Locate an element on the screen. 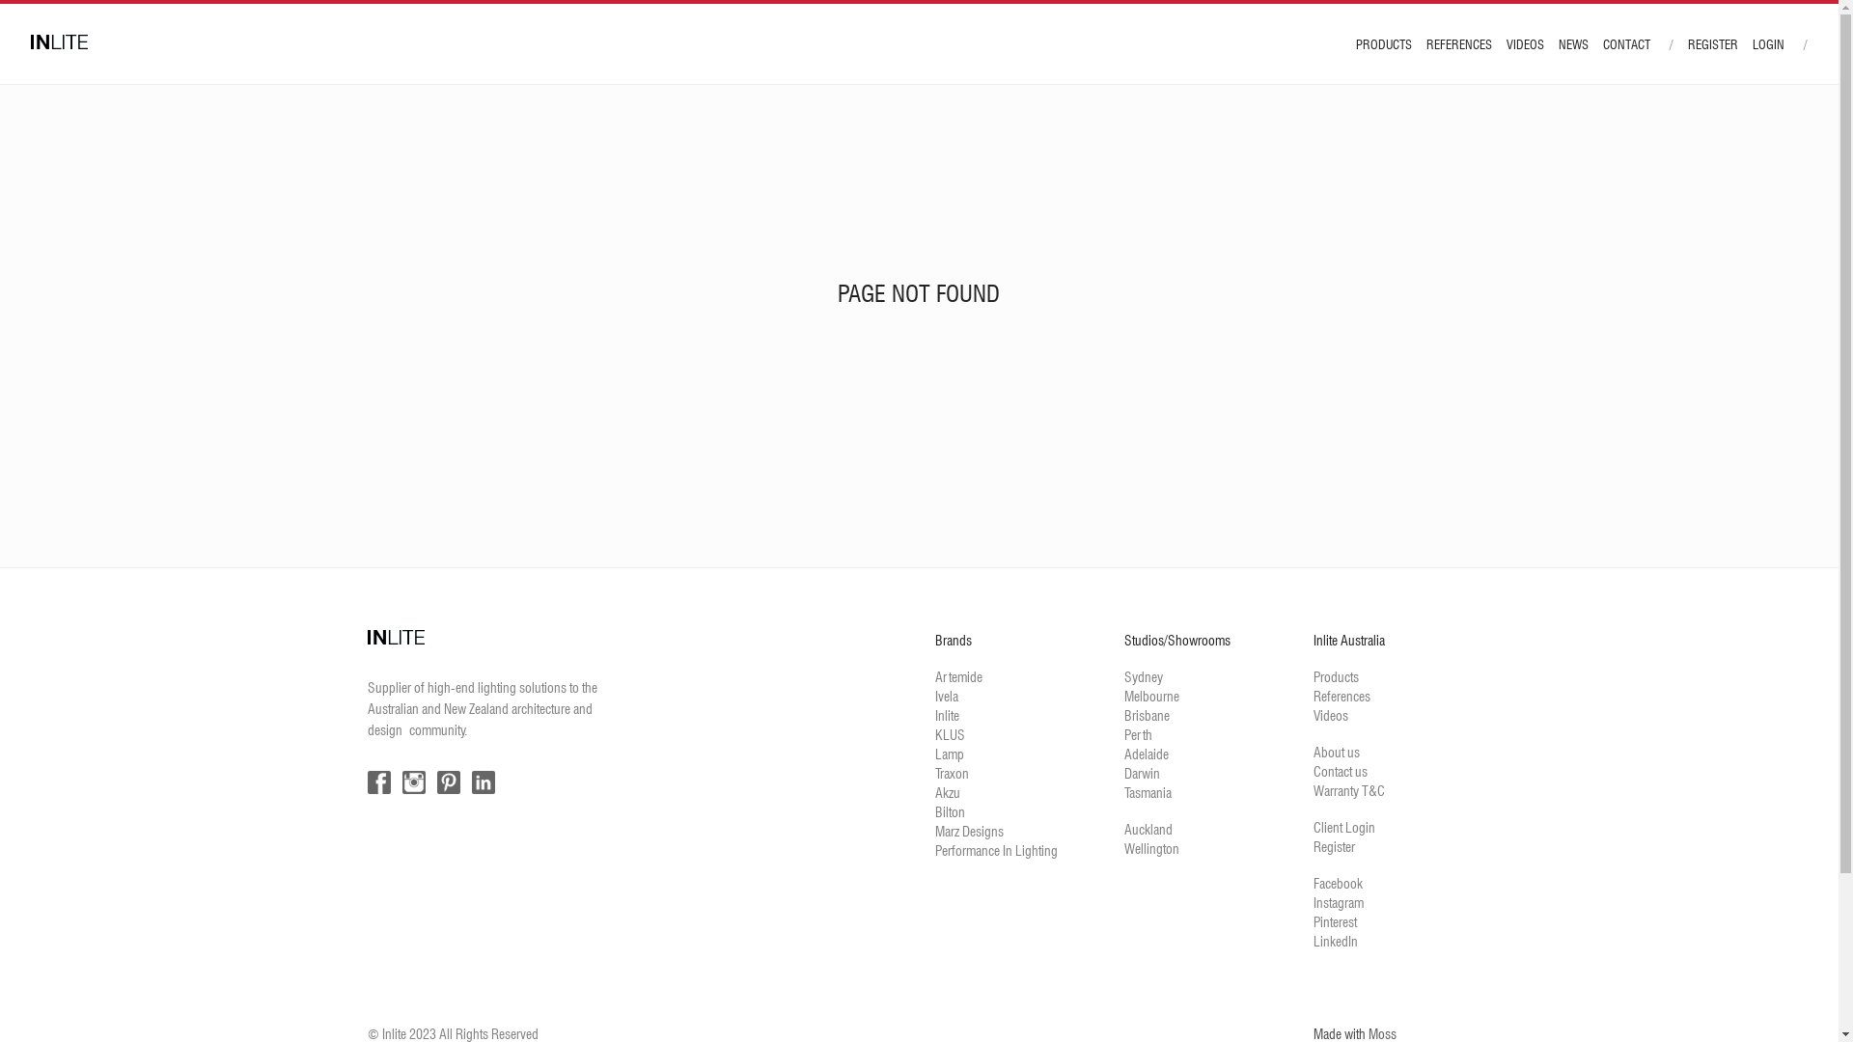  Bilton is located at coordinates (949, 811).